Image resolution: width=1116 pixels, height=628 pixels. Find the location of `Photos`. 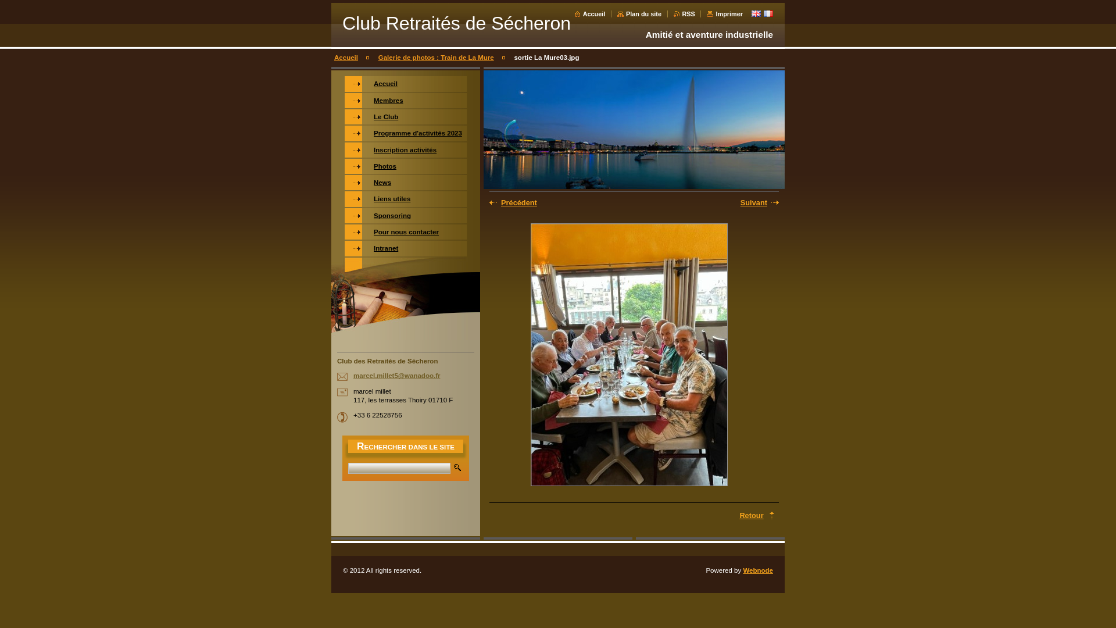

Photos is located at coordinates (406, 166).